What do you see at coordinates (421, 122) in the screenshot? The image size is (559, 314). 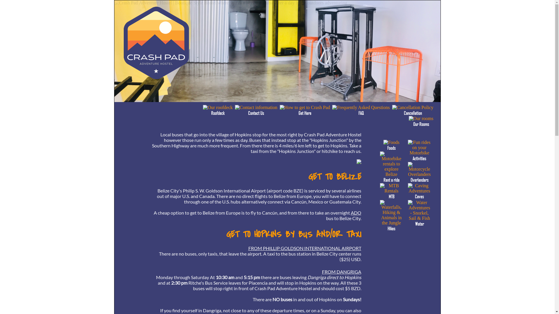 I see `Our Rooms` at bounding box center [421, 122].